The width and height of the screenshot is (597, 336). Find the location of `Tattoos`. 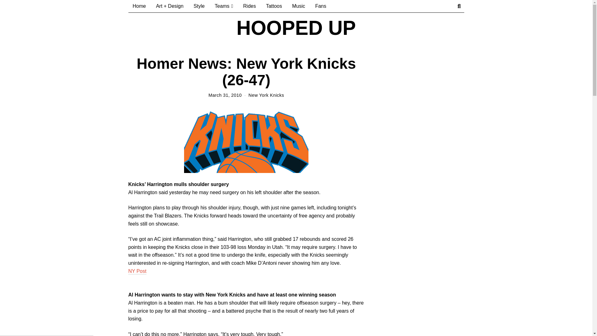

Tattoos is located at coordinates (274, 6).